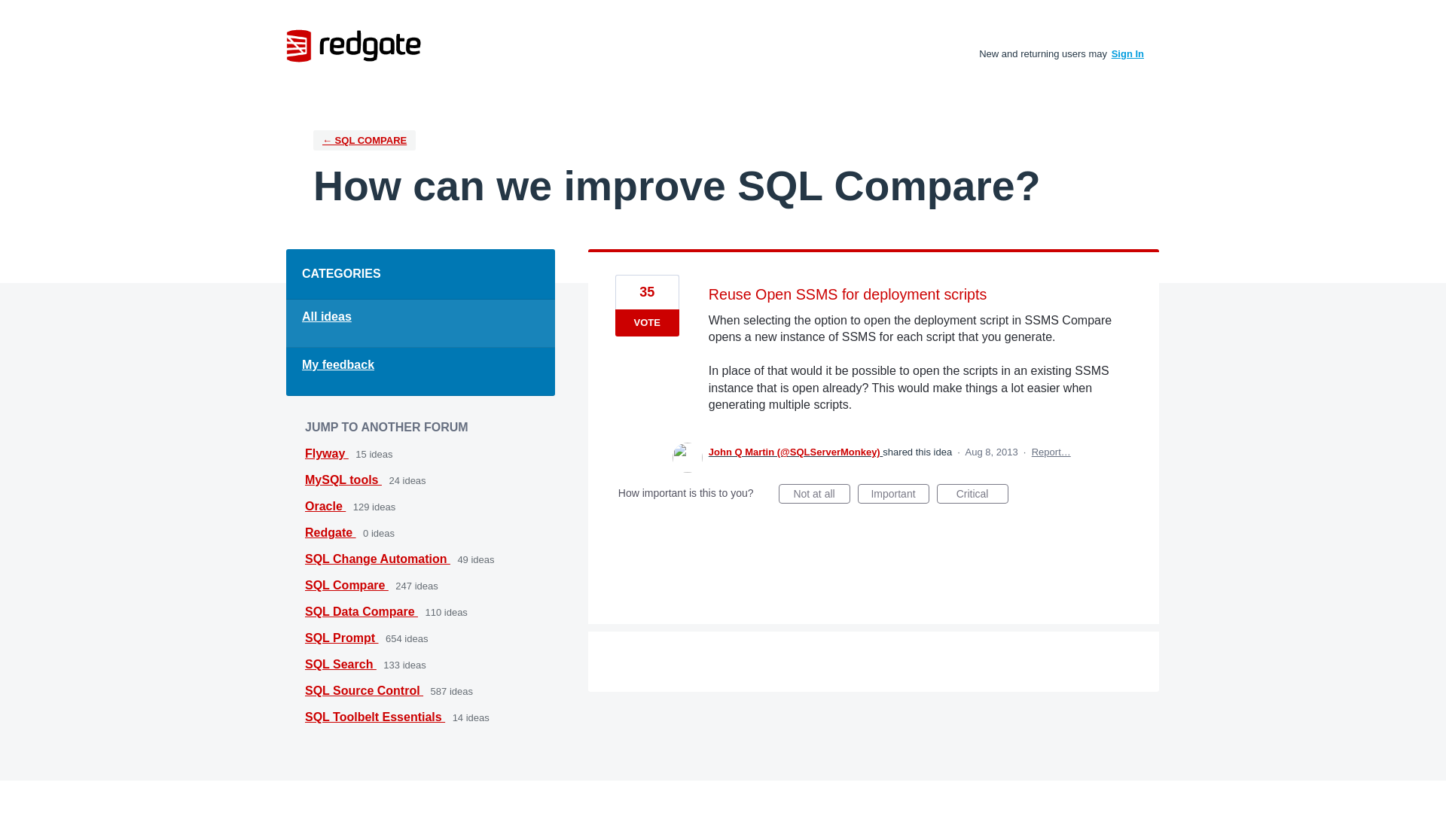 The image size is (1446, 813). What do you see at coordinates (361, 611) in the screenshot?
I see `SQL Data Compare` at bounding box center [361, 611].